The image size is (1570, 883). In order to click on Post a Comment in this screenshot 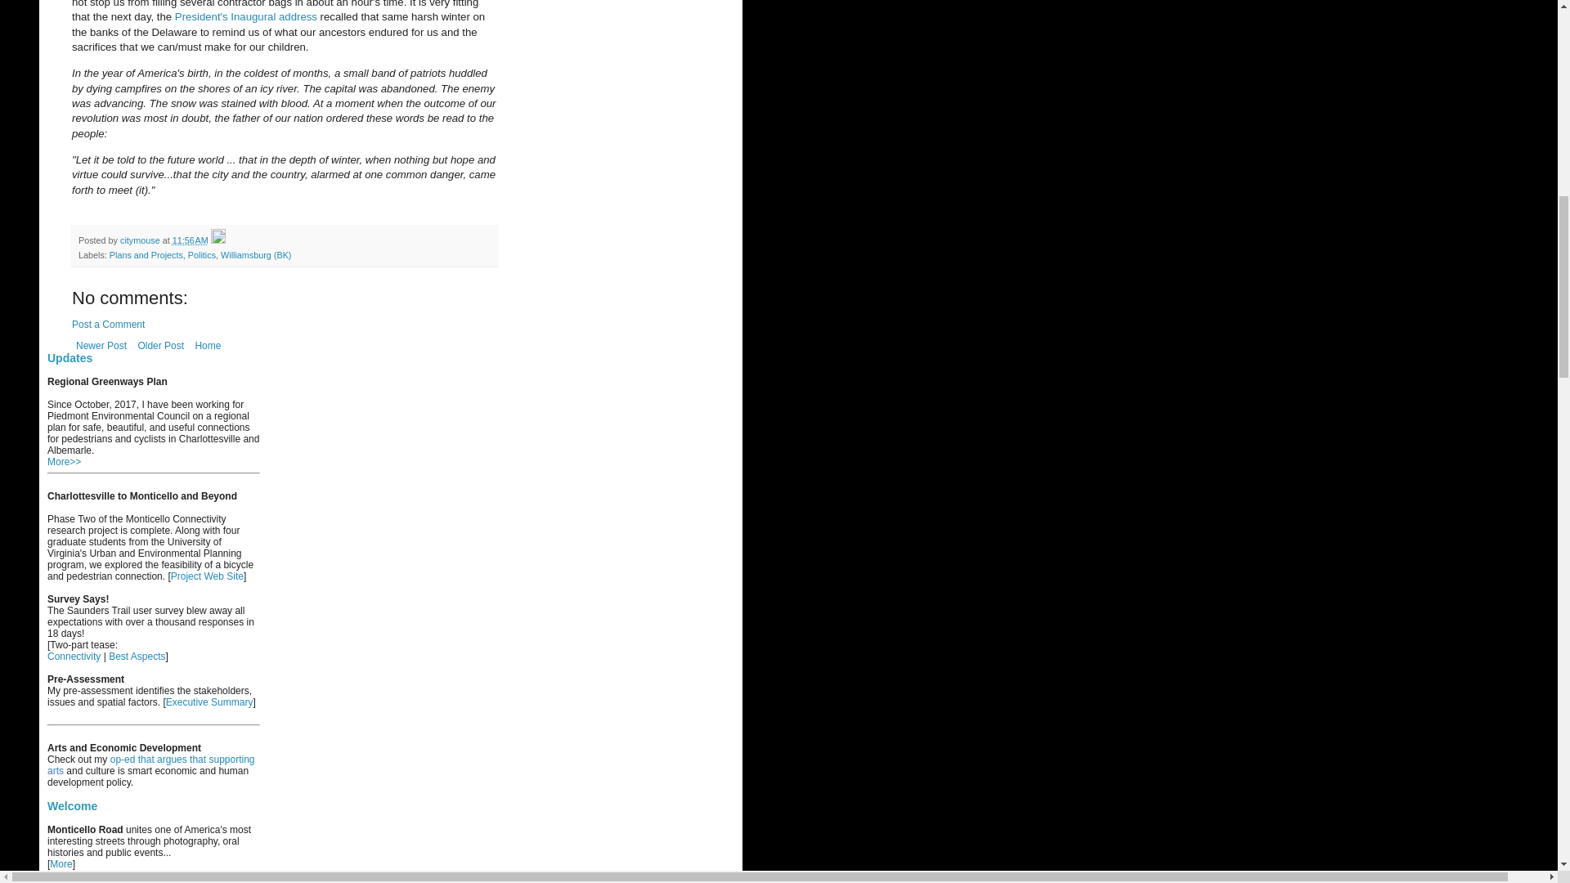, I will do `click(108, 324)`.